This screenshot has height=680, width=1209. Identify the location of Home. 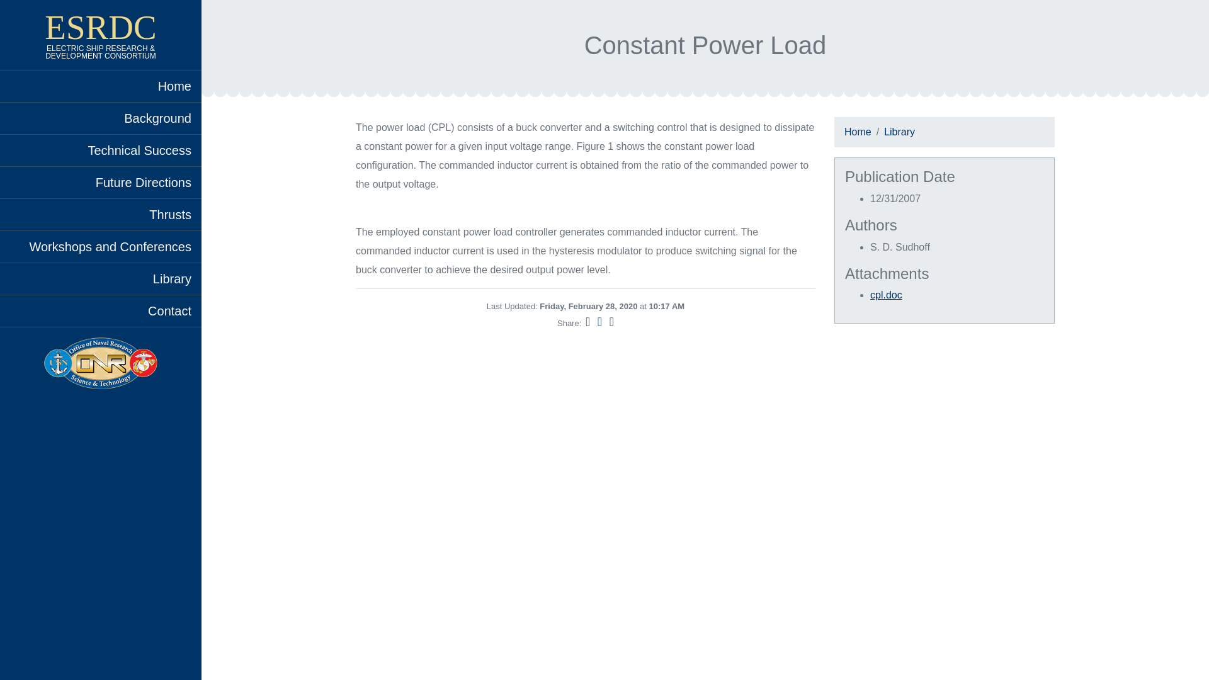
(858, 132).